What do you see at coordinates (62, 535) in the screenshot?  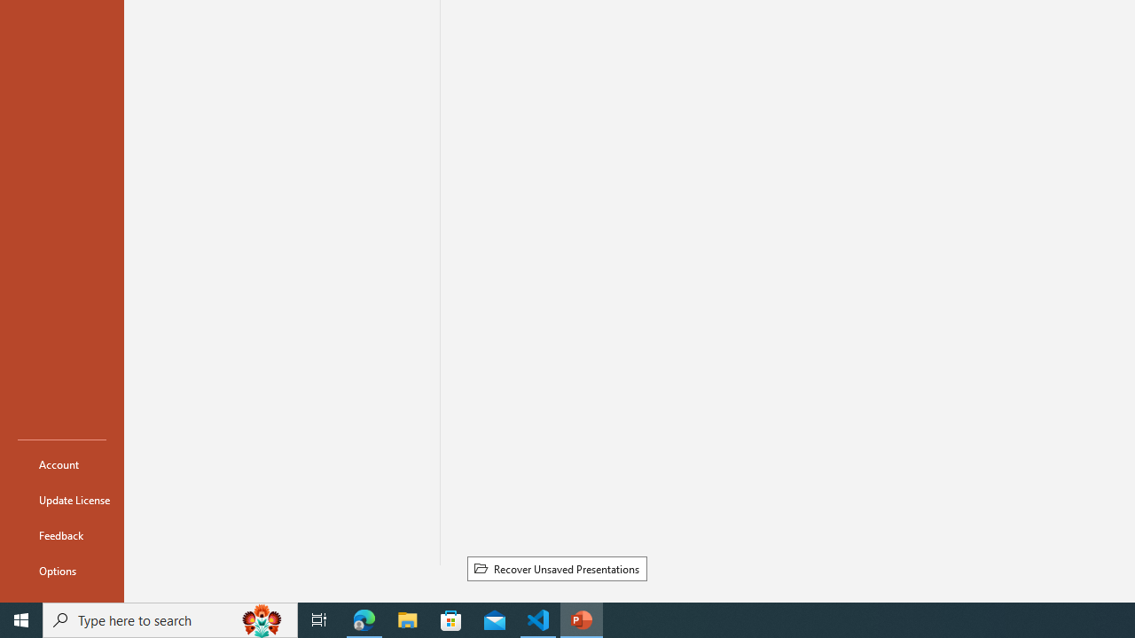 I see `Feedback` at bounding box center [62, 535].